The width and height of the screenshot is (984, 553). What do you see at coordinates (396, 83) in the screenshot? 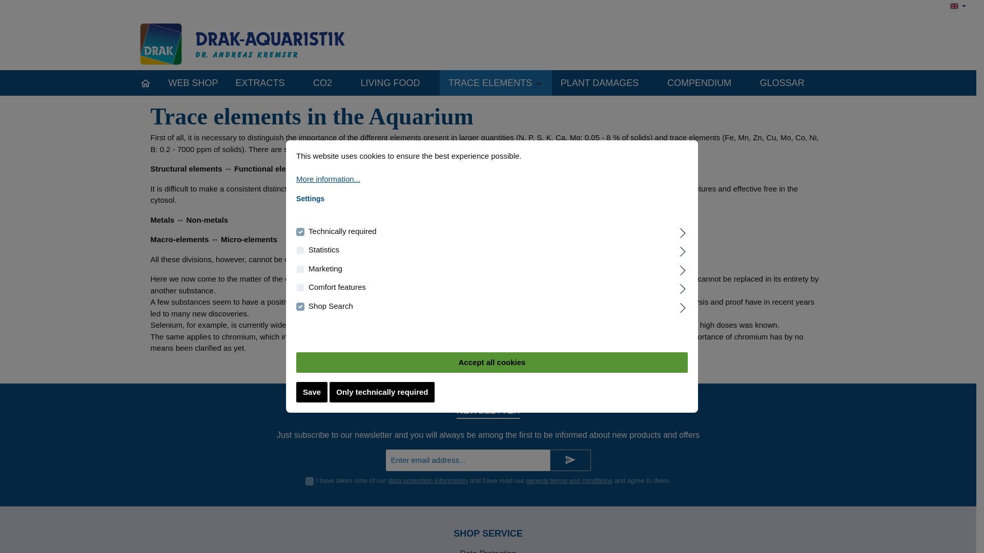
I see `Living food` at bounding box center [396, 83].